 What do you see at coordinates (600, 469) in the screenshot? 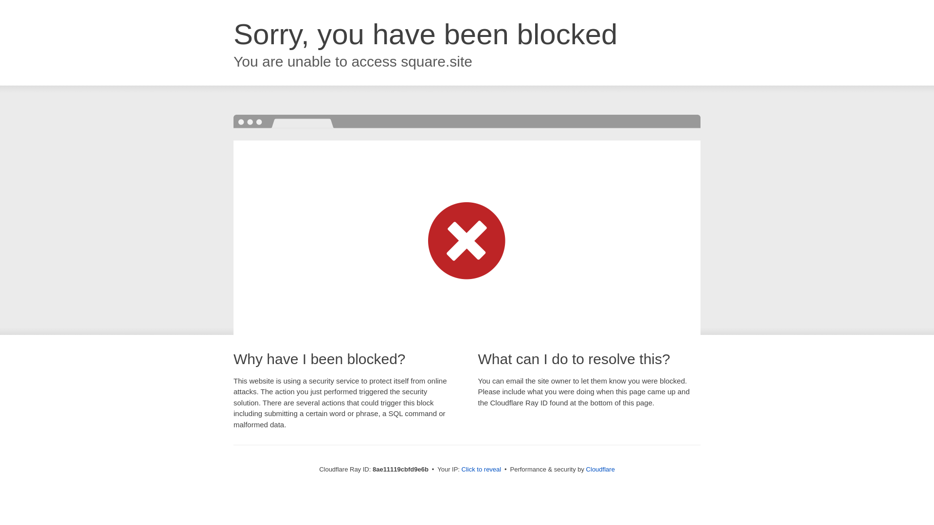
I see `Cloudflare` at bounding box center [600, 469].